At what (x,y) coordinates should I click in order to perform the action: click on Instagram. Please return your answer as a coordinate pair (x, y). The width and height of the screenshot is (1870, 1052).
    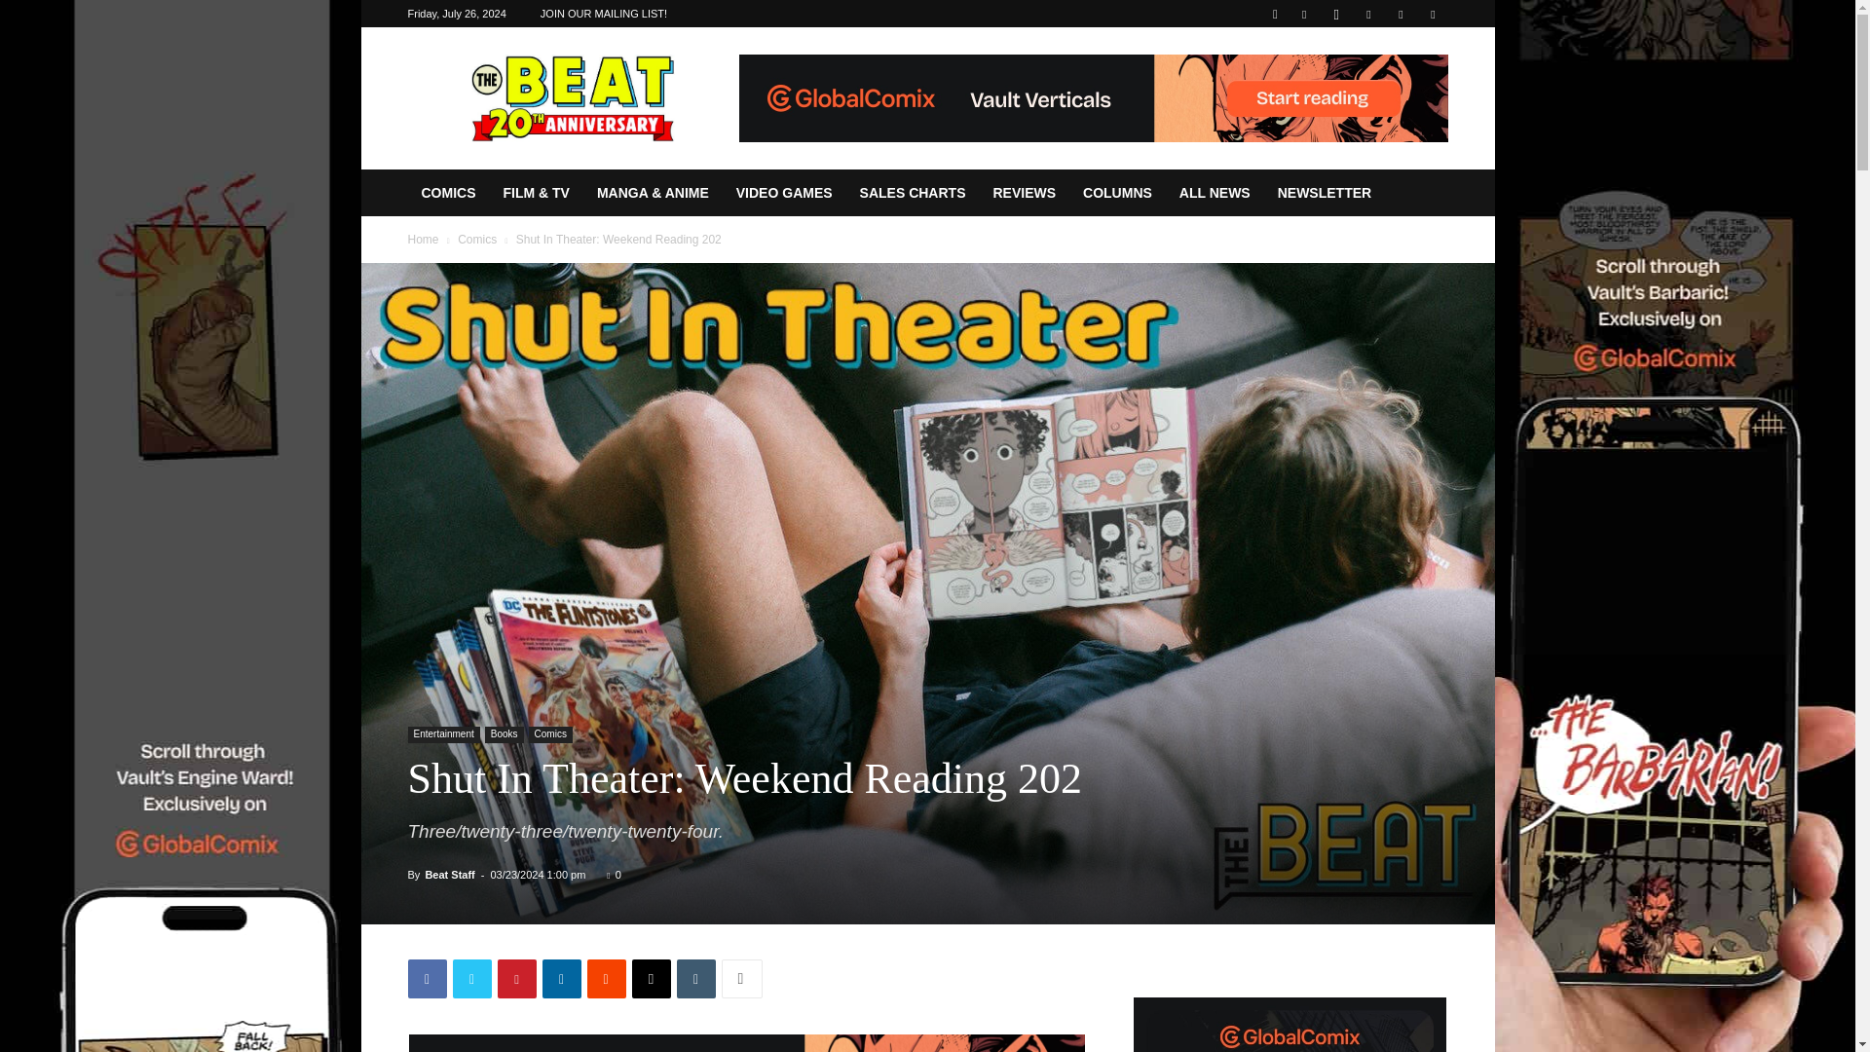
    Looking at the image, I should click on (1336, 14).